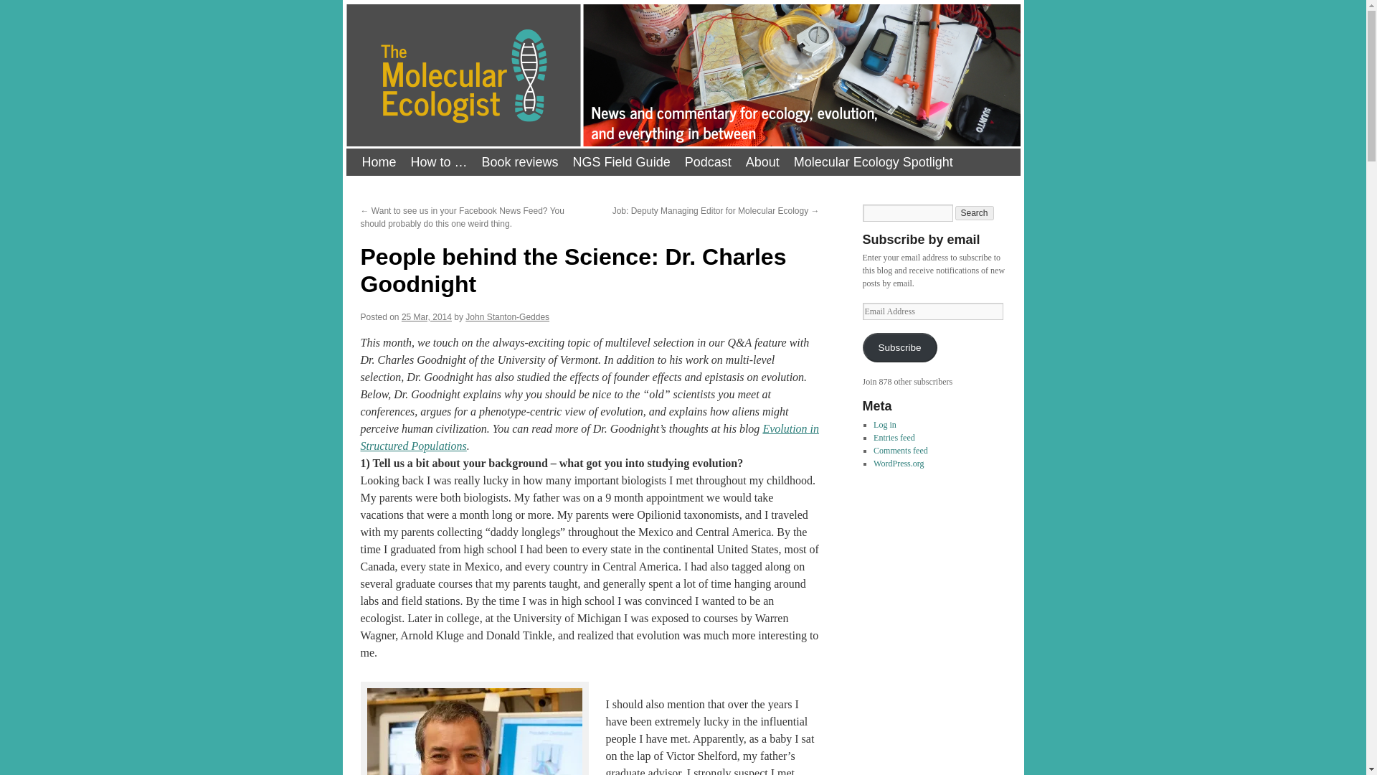  What do you see at coordinates (621, 162) in the screenshot?
I see `NGS Field Guide` at bounding box center [621, 162].